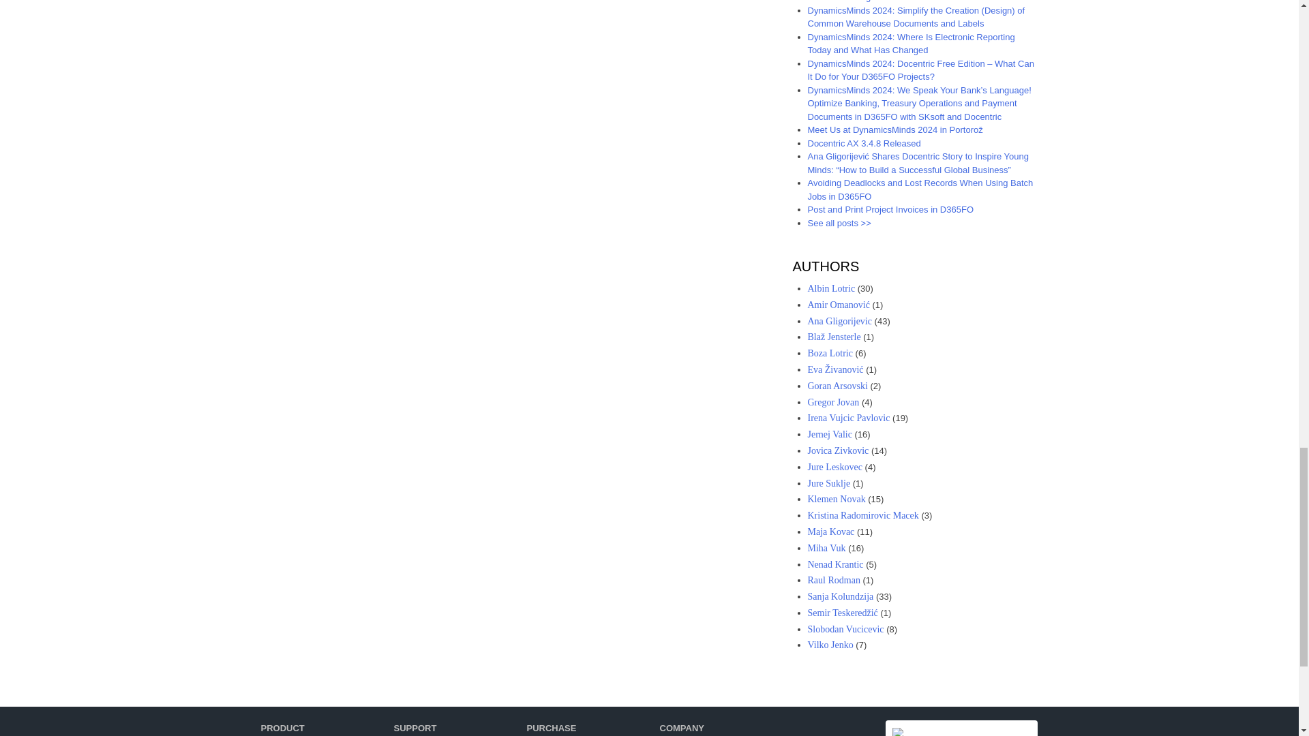 The width and height of the screenshot is (1309, 736). Describe the element at coordinates (848, 418) in the screenshot. I see `Posts by Irena Vujcic Pavlovic` at that location.